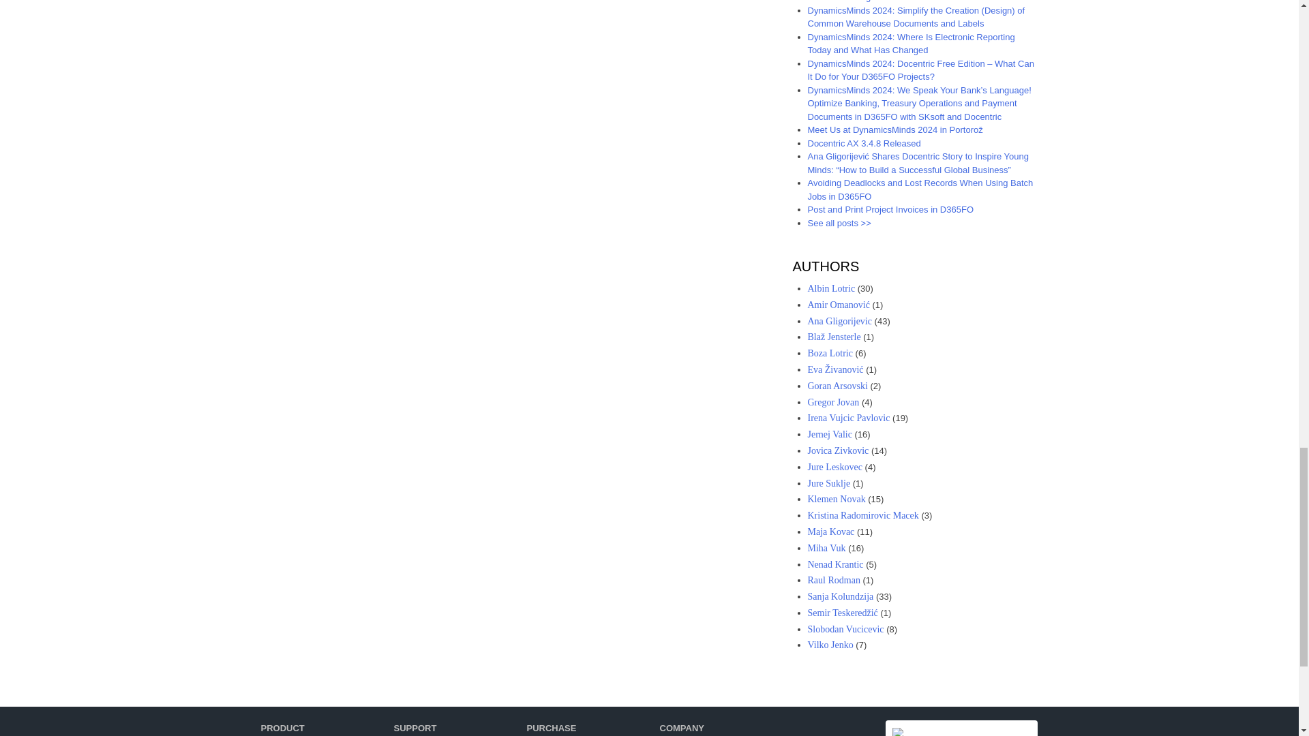 The width and height of the screenshot is (1309, 736). Describe the element at coordinates (848, 418) in the screenshot. I see `Posts by Irena Vujcic Pavlovic` at that location.